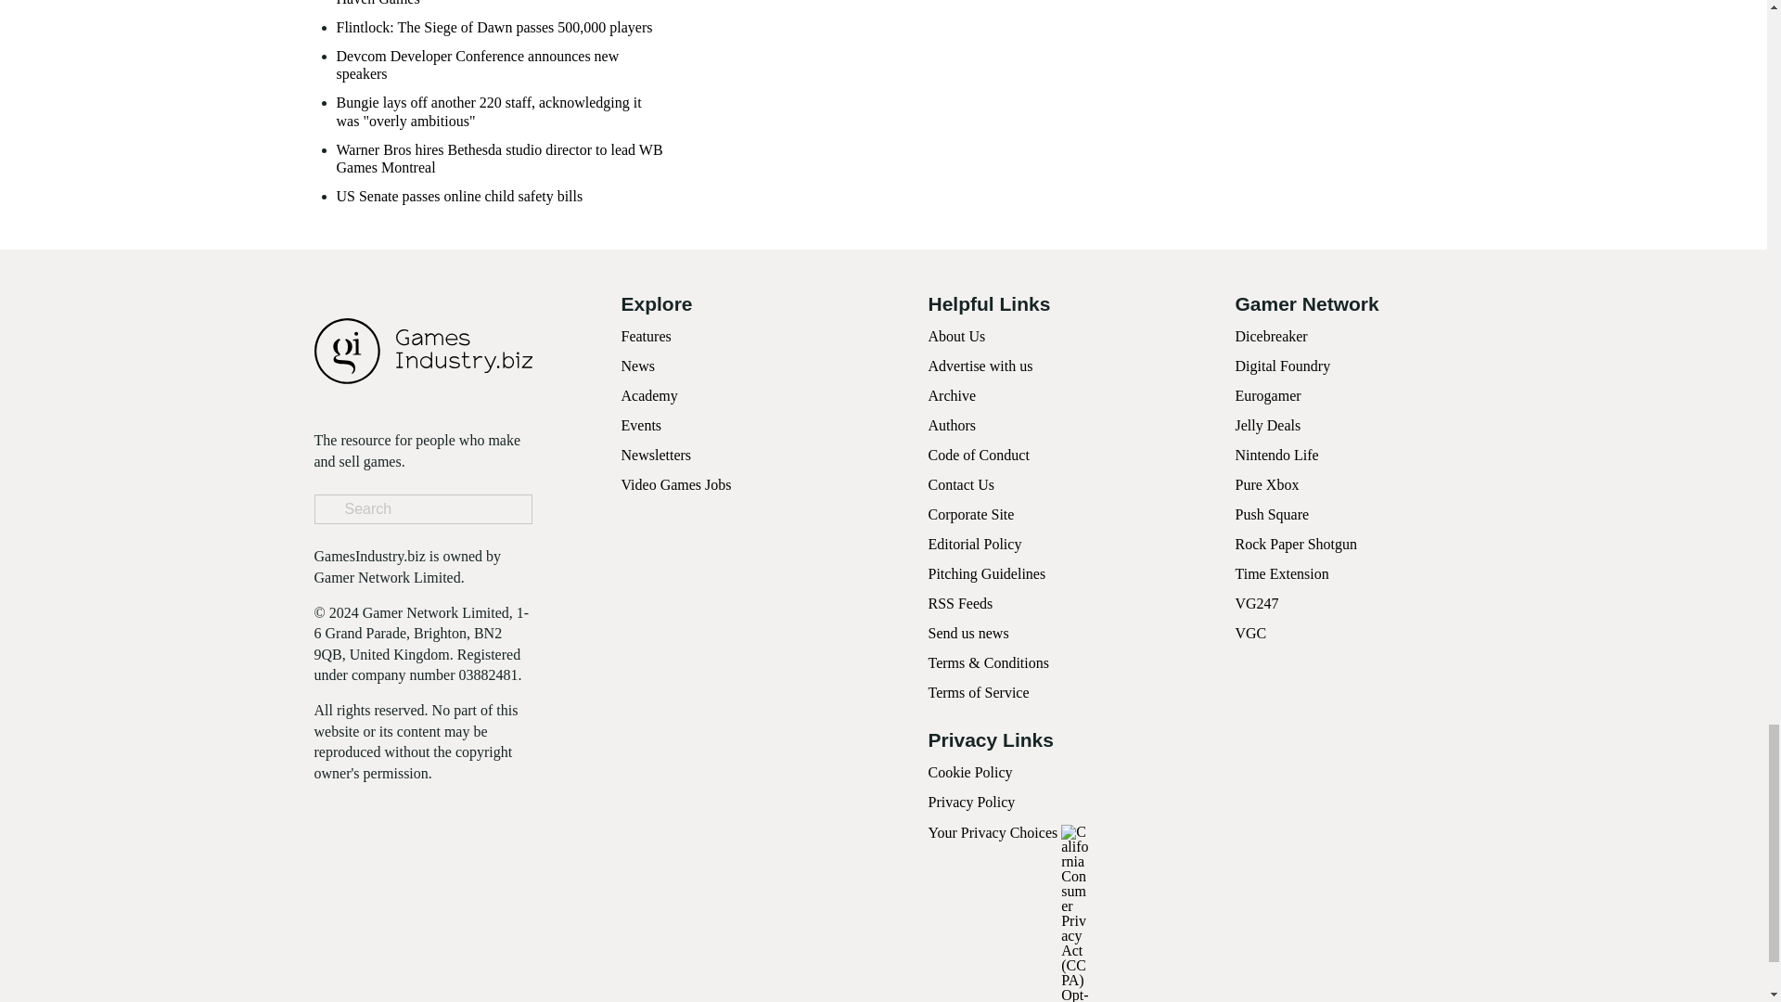 The image size is (1781, 1002). I want to click on Former Unity and Scopely developers form Outer Haven Games, so click(501, 3).